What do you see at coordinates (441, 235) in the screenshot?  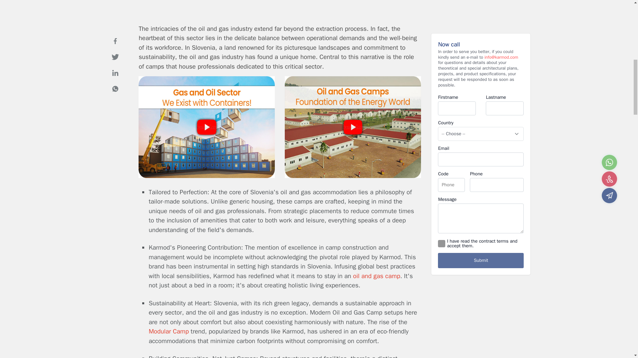 I see `on` at bounding box center [441, 235].